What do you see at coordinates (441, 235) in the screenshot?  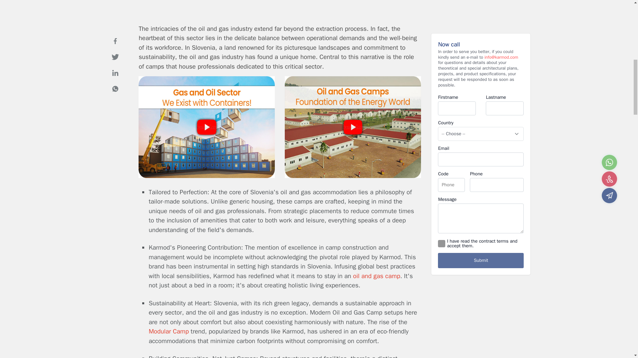 I see `on` at bounding box center [441, 235].